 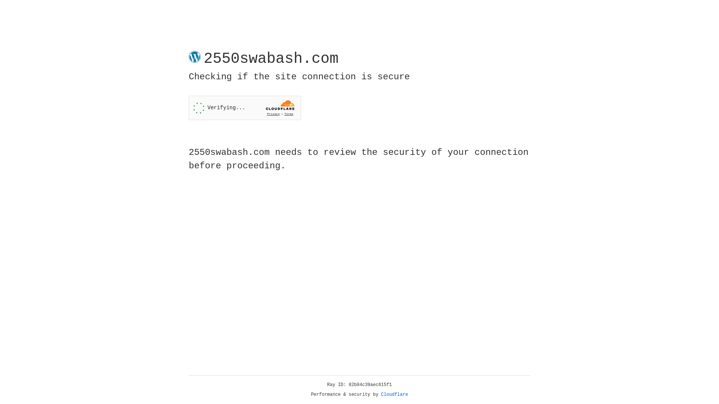 I want to click on Widget containing a Cloudflare security challenge, so click(x=245, y=108).